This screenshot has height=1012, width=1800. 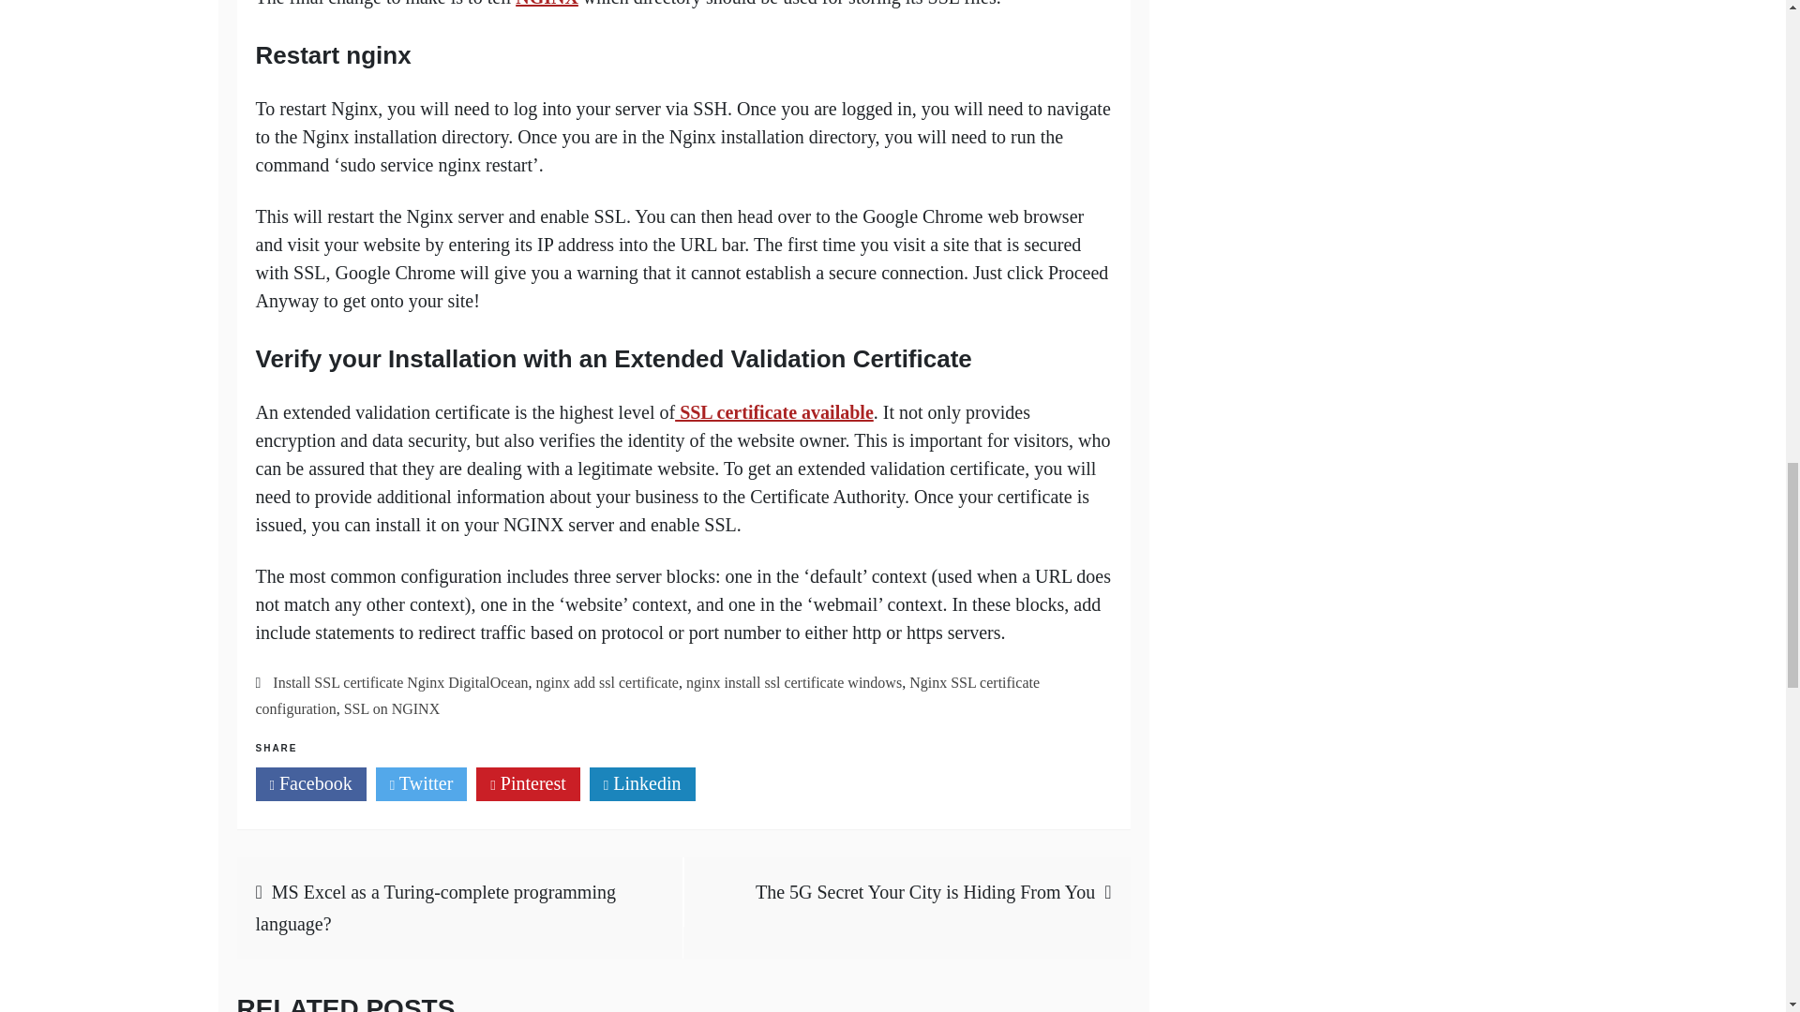 What do you see at coordinates (647, 695) in the screenshot?
I see `Nginx SSL certificate configuration` at bounding box center [647, 695].